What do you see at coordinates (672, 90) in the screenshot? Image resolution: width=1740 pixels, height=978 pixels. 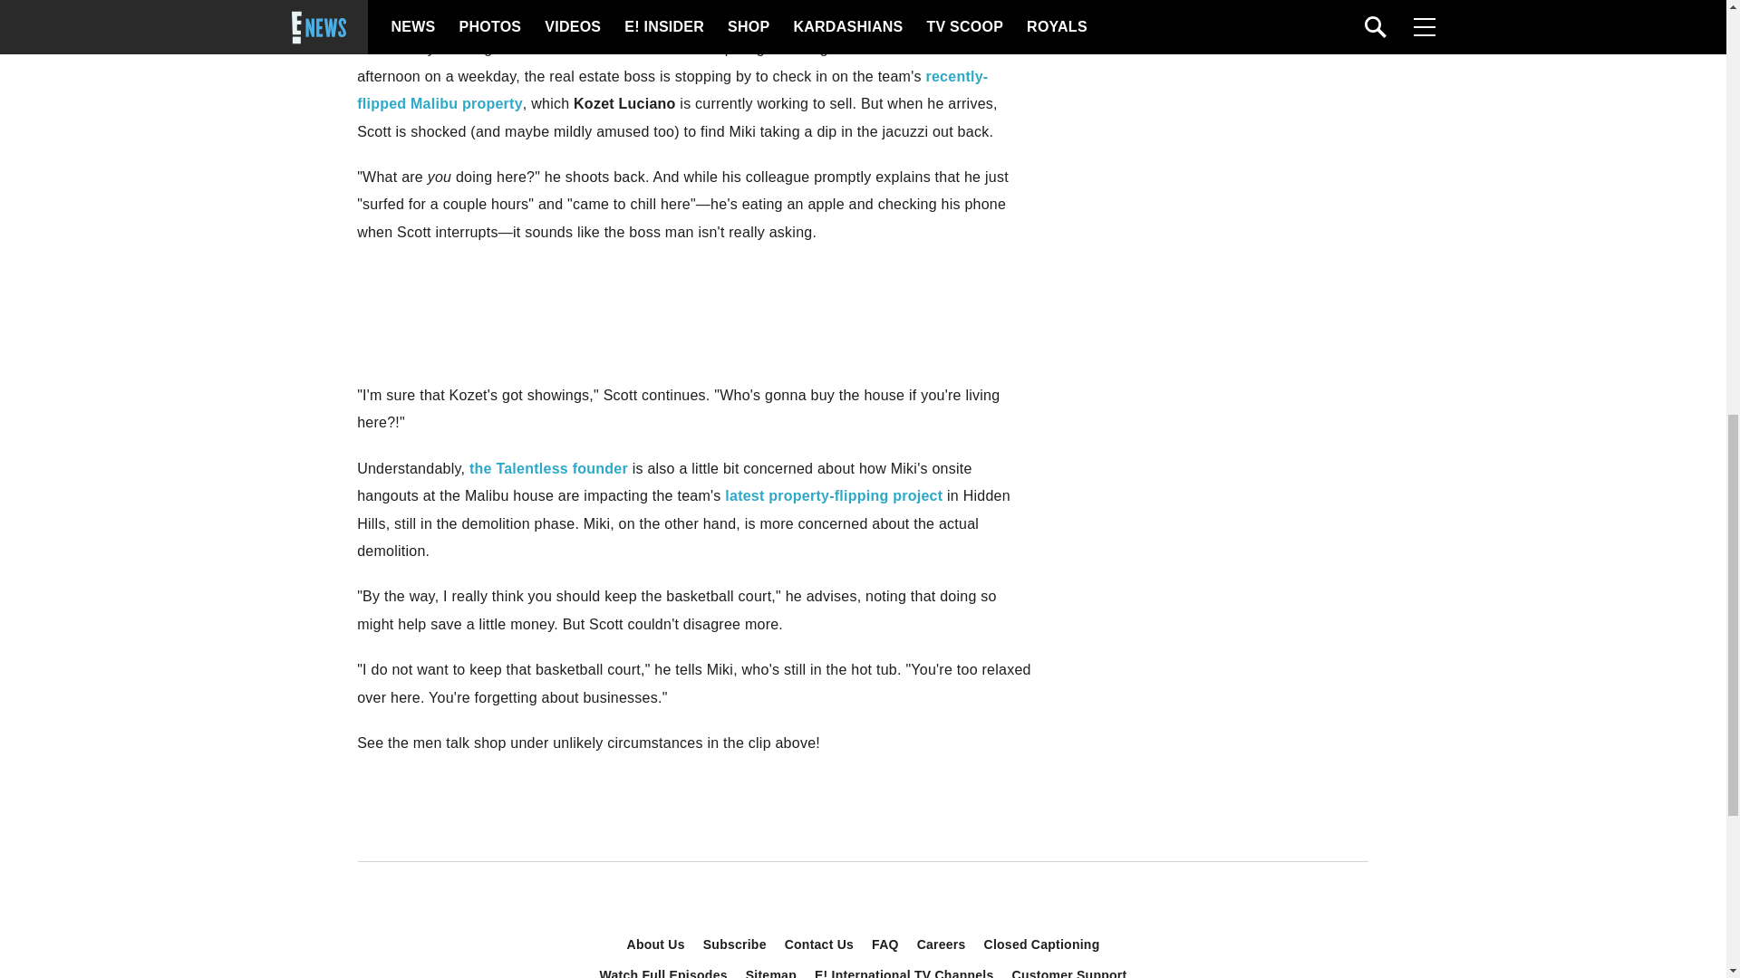 I see `recently-flipped Malibu property` at bounding box center [672, 90].